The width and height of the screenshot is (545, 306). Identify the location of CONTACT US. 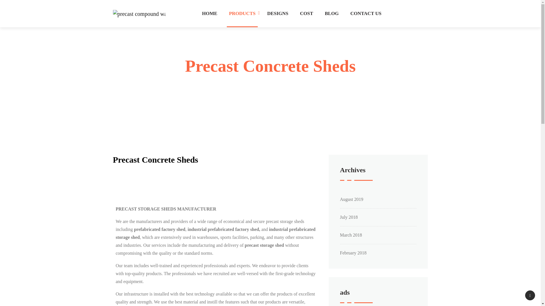
(366, 14).